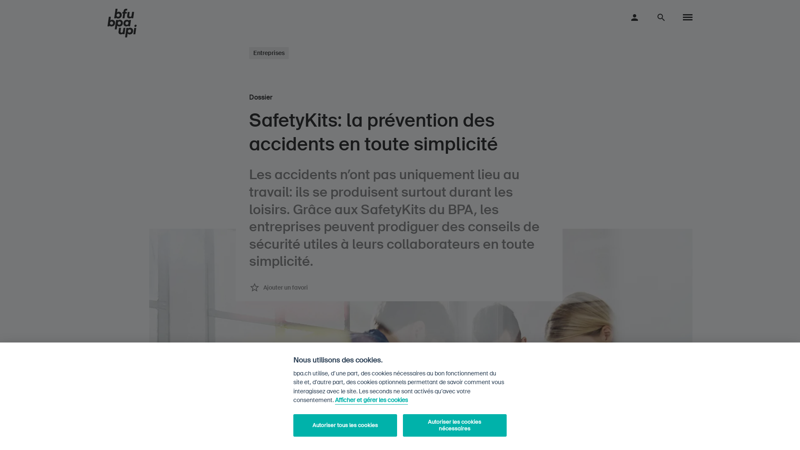 Image resolution: width=800 pixels, height=450 pixels. Describe the element at coordinates (635, 17) in the screenshot. I see `person` at that location.